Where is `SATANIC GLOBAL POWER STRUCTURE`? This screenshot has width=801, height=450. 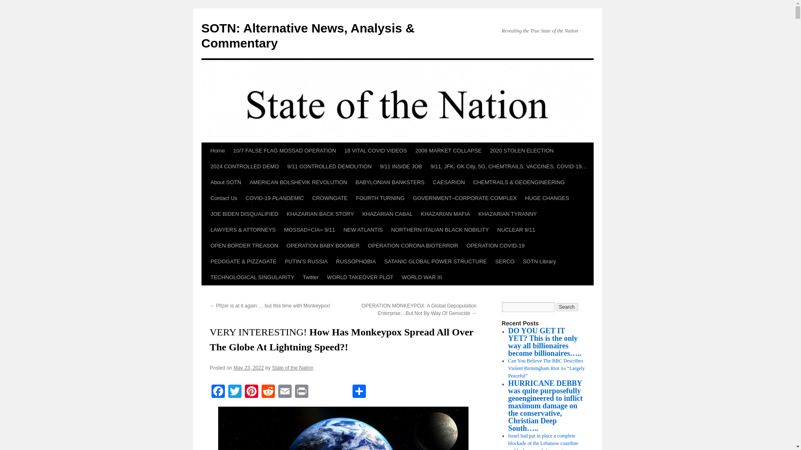
SATANIC GLOBAL POWER STRUCTURE is located at coordinates (435, 262).